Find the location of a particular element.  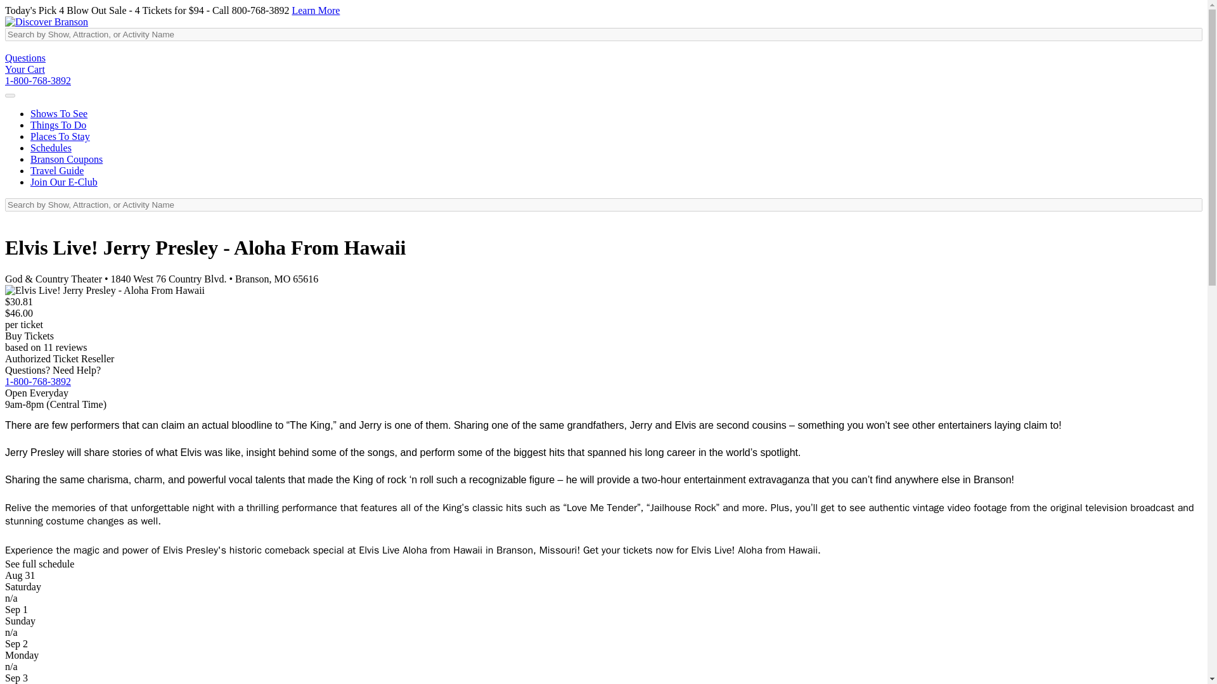

Places To Stay is located at coordinates (60, 136).